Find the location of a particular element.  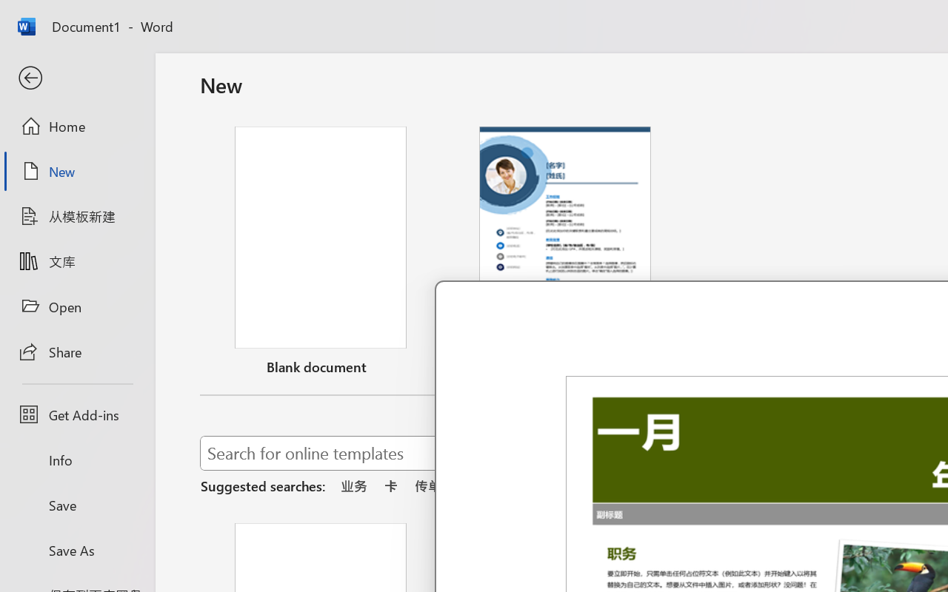

Start searching is located at coordinates (872, 453).